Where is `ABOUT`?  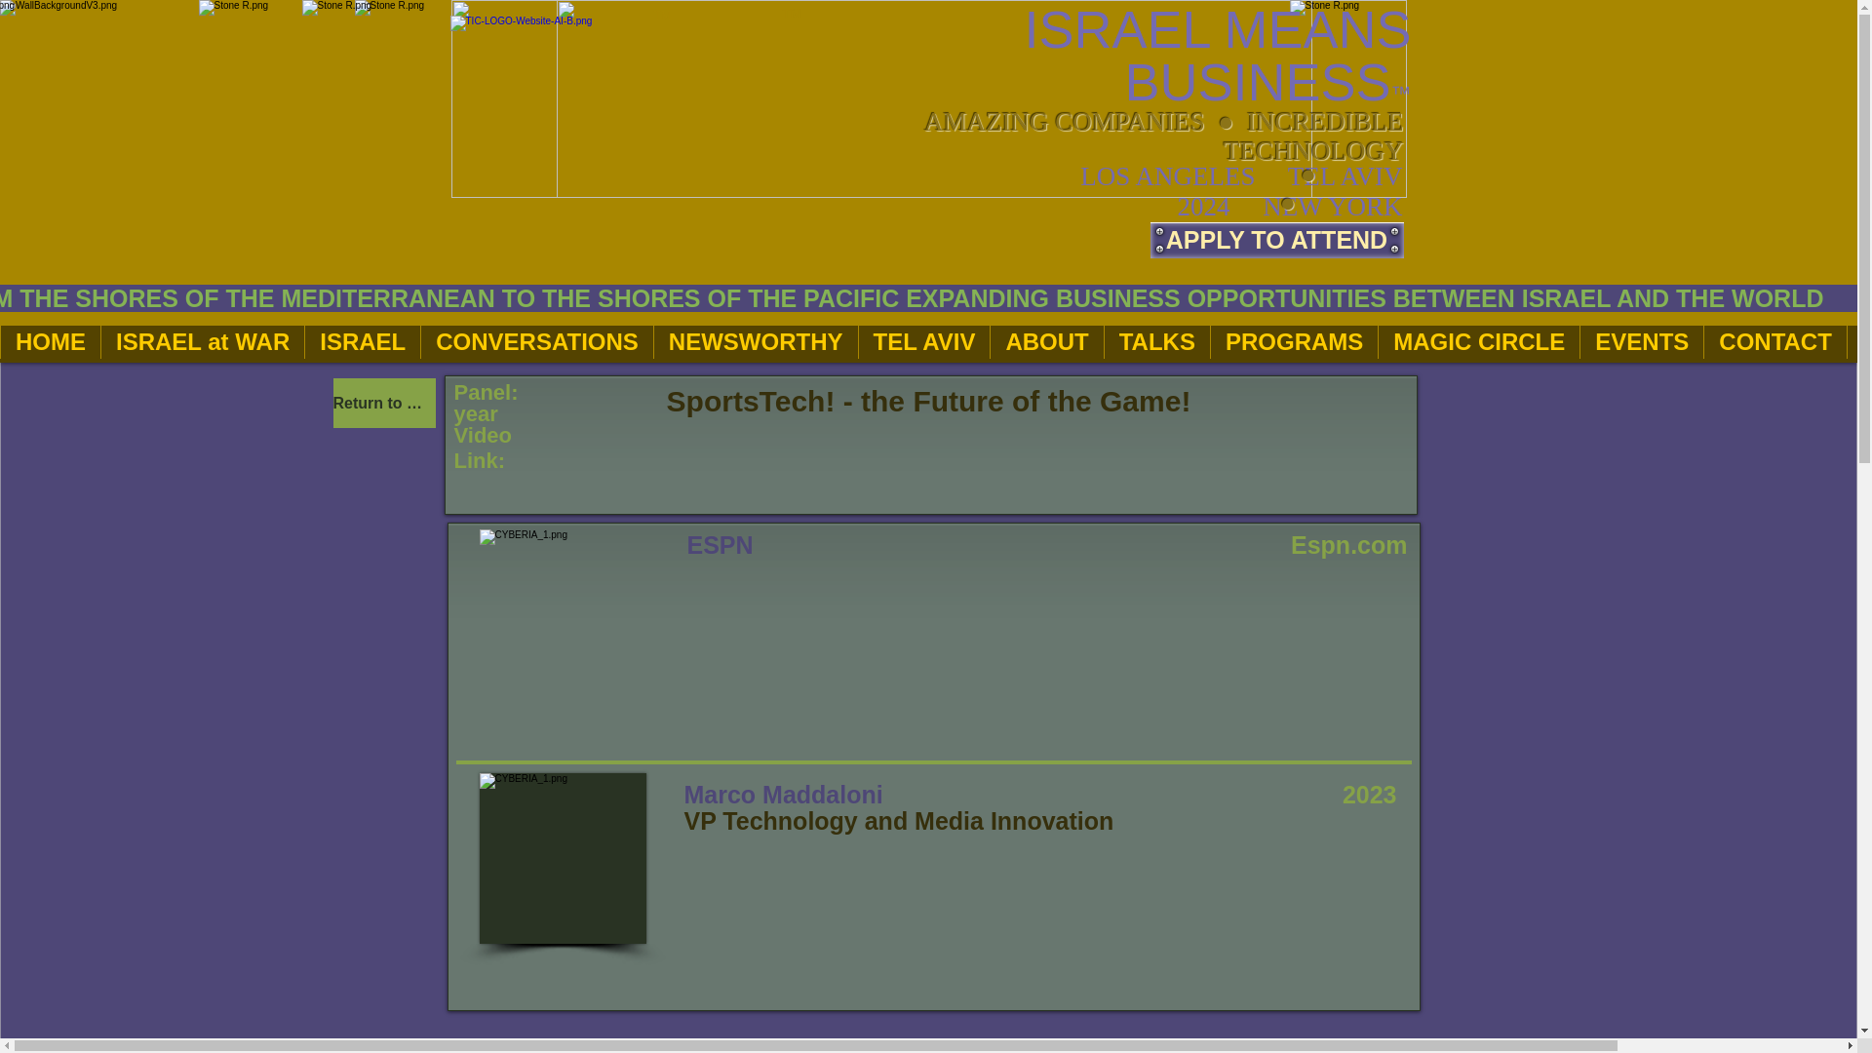 ABOUT is located at coordinates (1045, 343).